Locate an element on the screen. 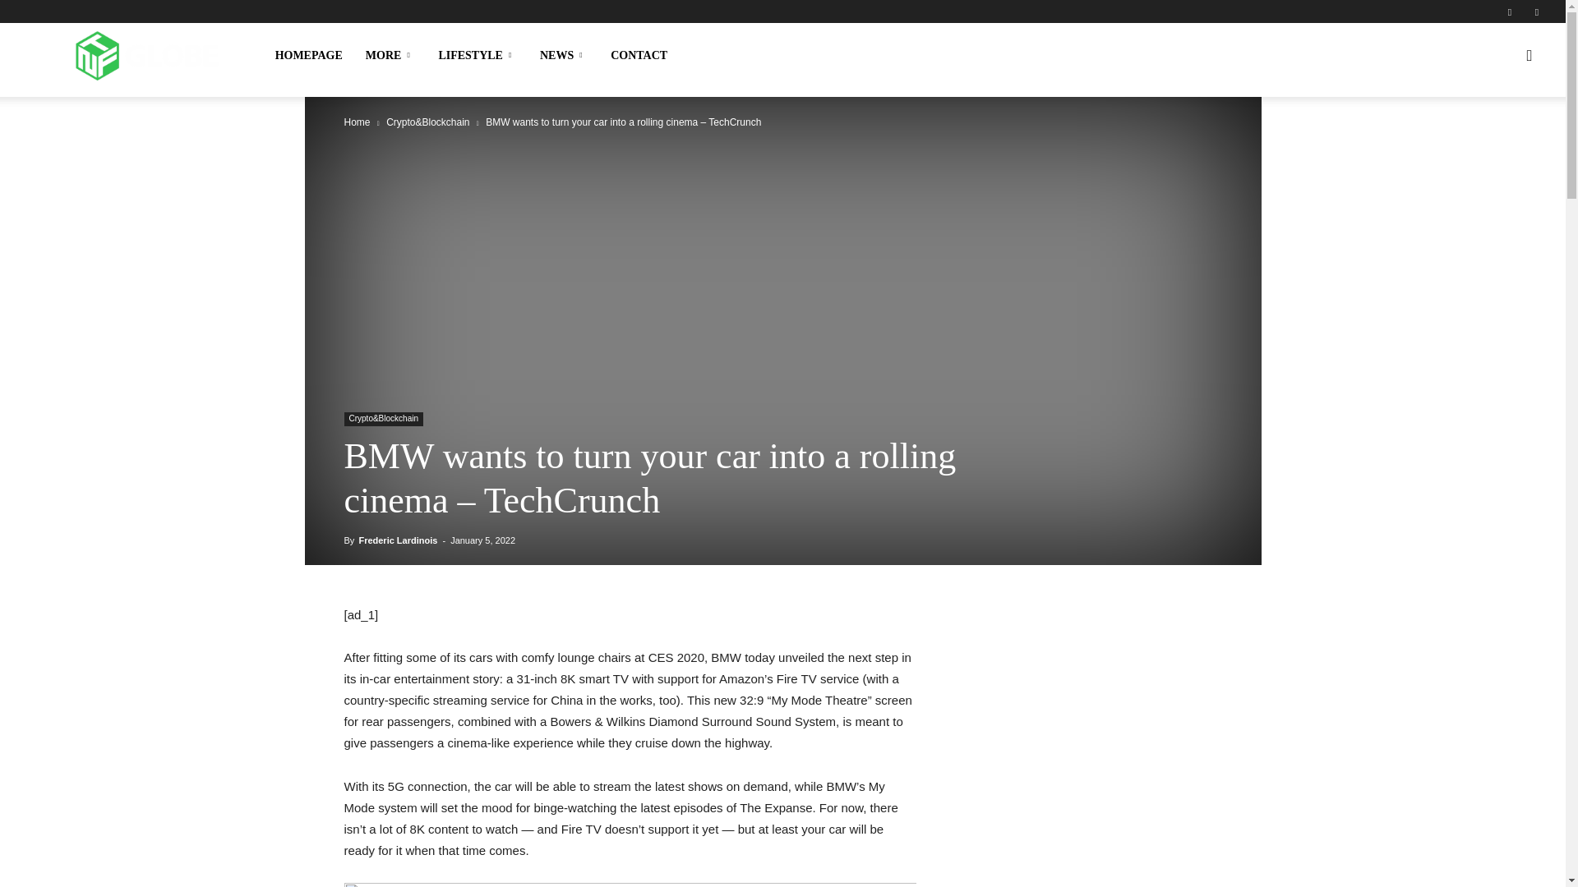 Image resolution: width=1578 pixels, height=887 pixels. Twitter is located at coordinates (1537, 11).